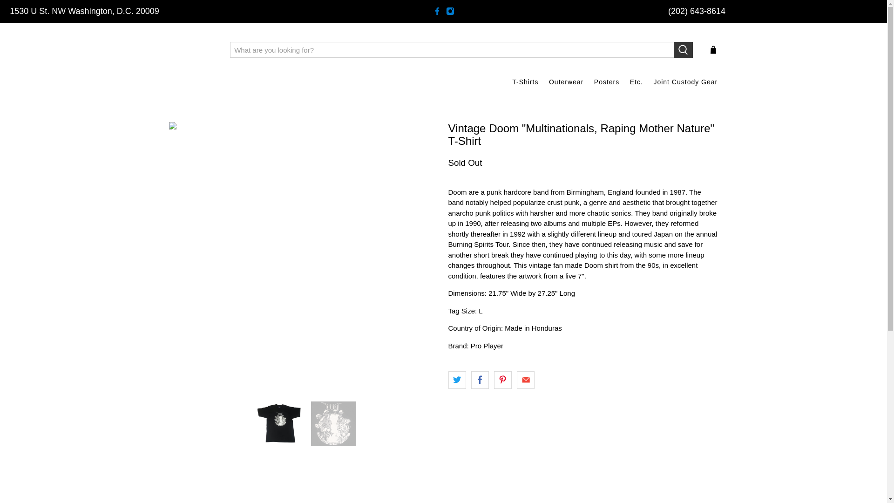  What do you see at coordinates (525, 380) in the screenshot?
I see `Email this to a friend` at bounding box center [525, 380].